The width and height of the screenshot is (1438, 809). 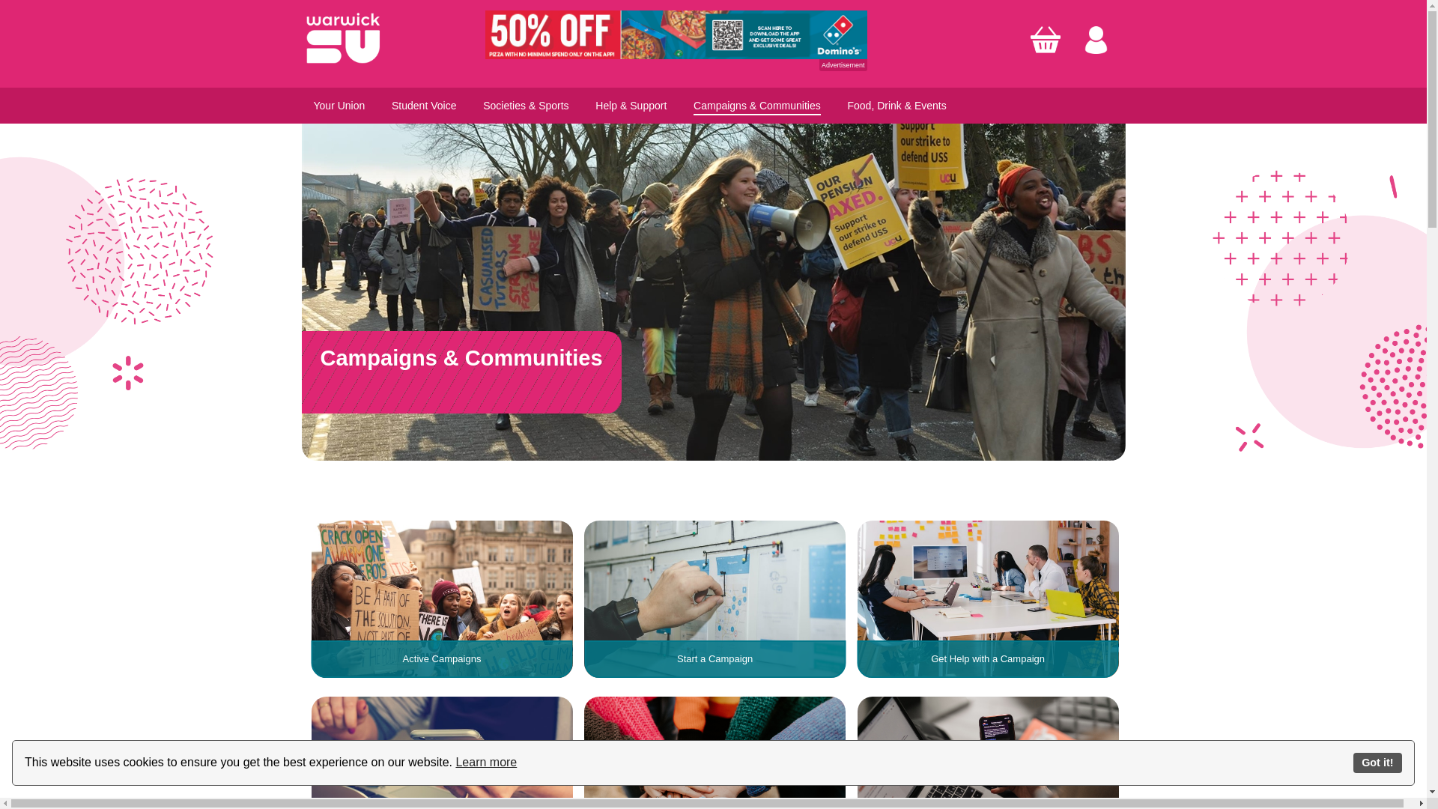 I want to click on Student Voice, so click(x=423, y=105).